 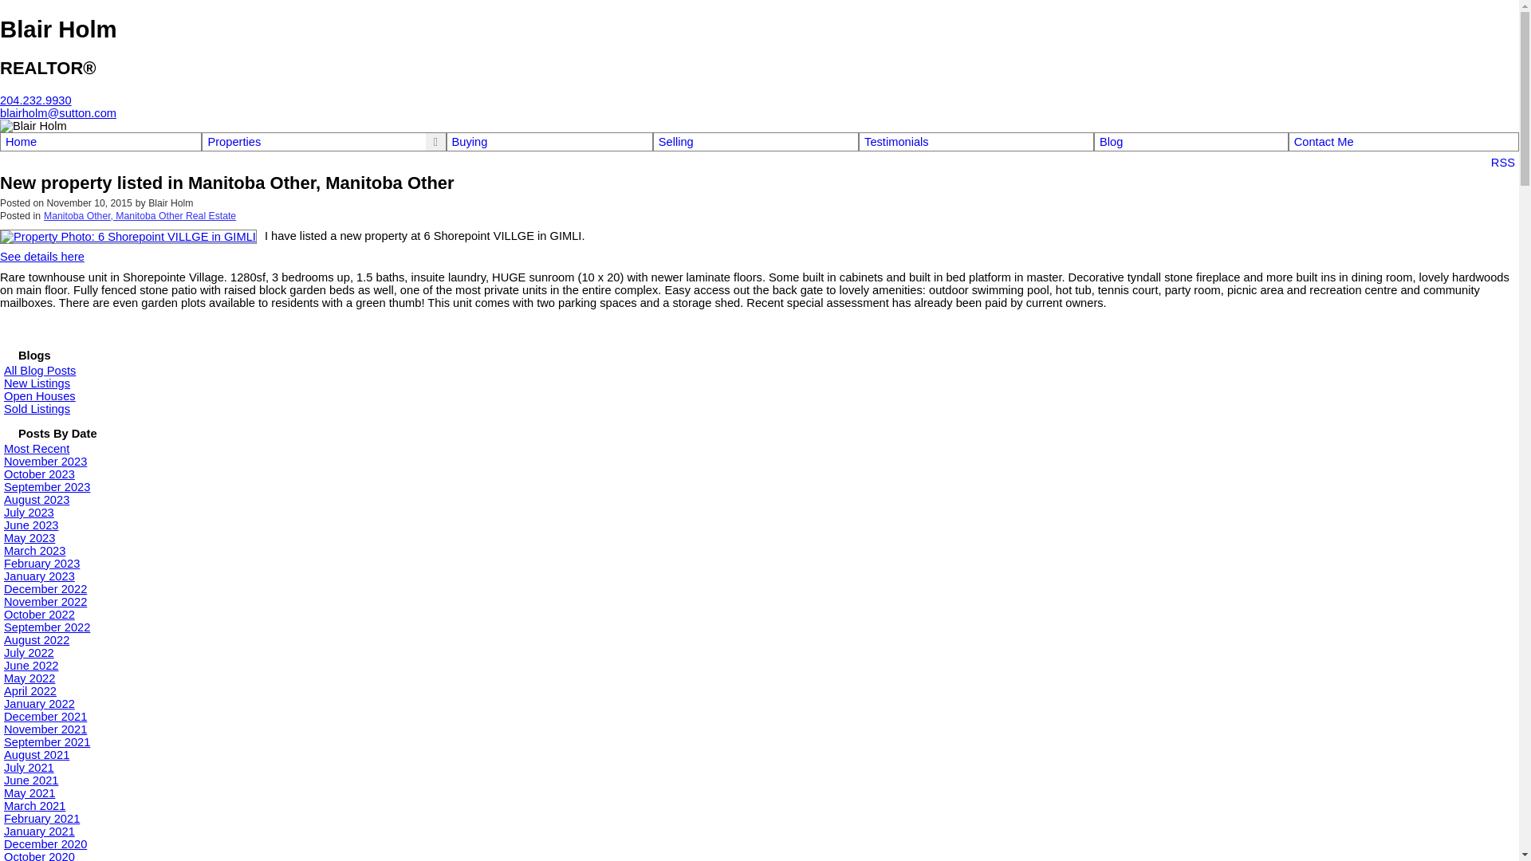 I want to click on July 2022, so click(x=29, y=653).